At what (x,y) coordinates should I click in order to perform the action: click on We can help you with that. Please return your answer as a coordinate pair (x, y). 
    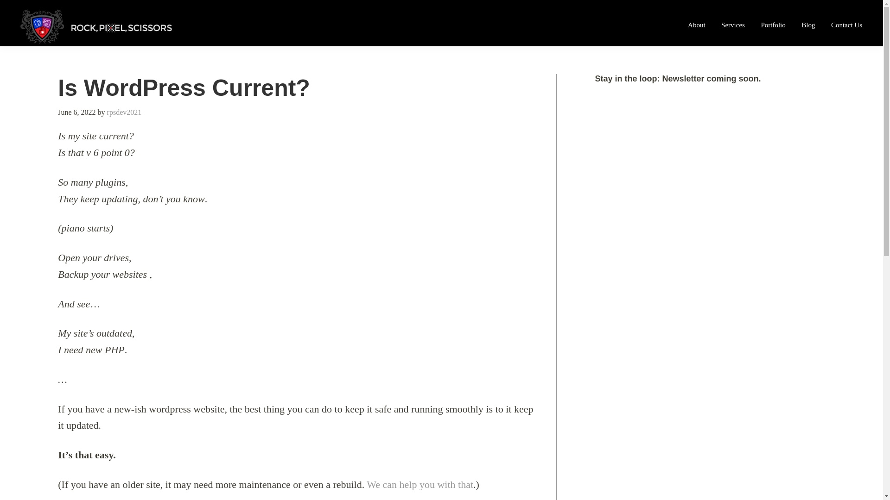
    Looking at the image, I should click on (420, 484).